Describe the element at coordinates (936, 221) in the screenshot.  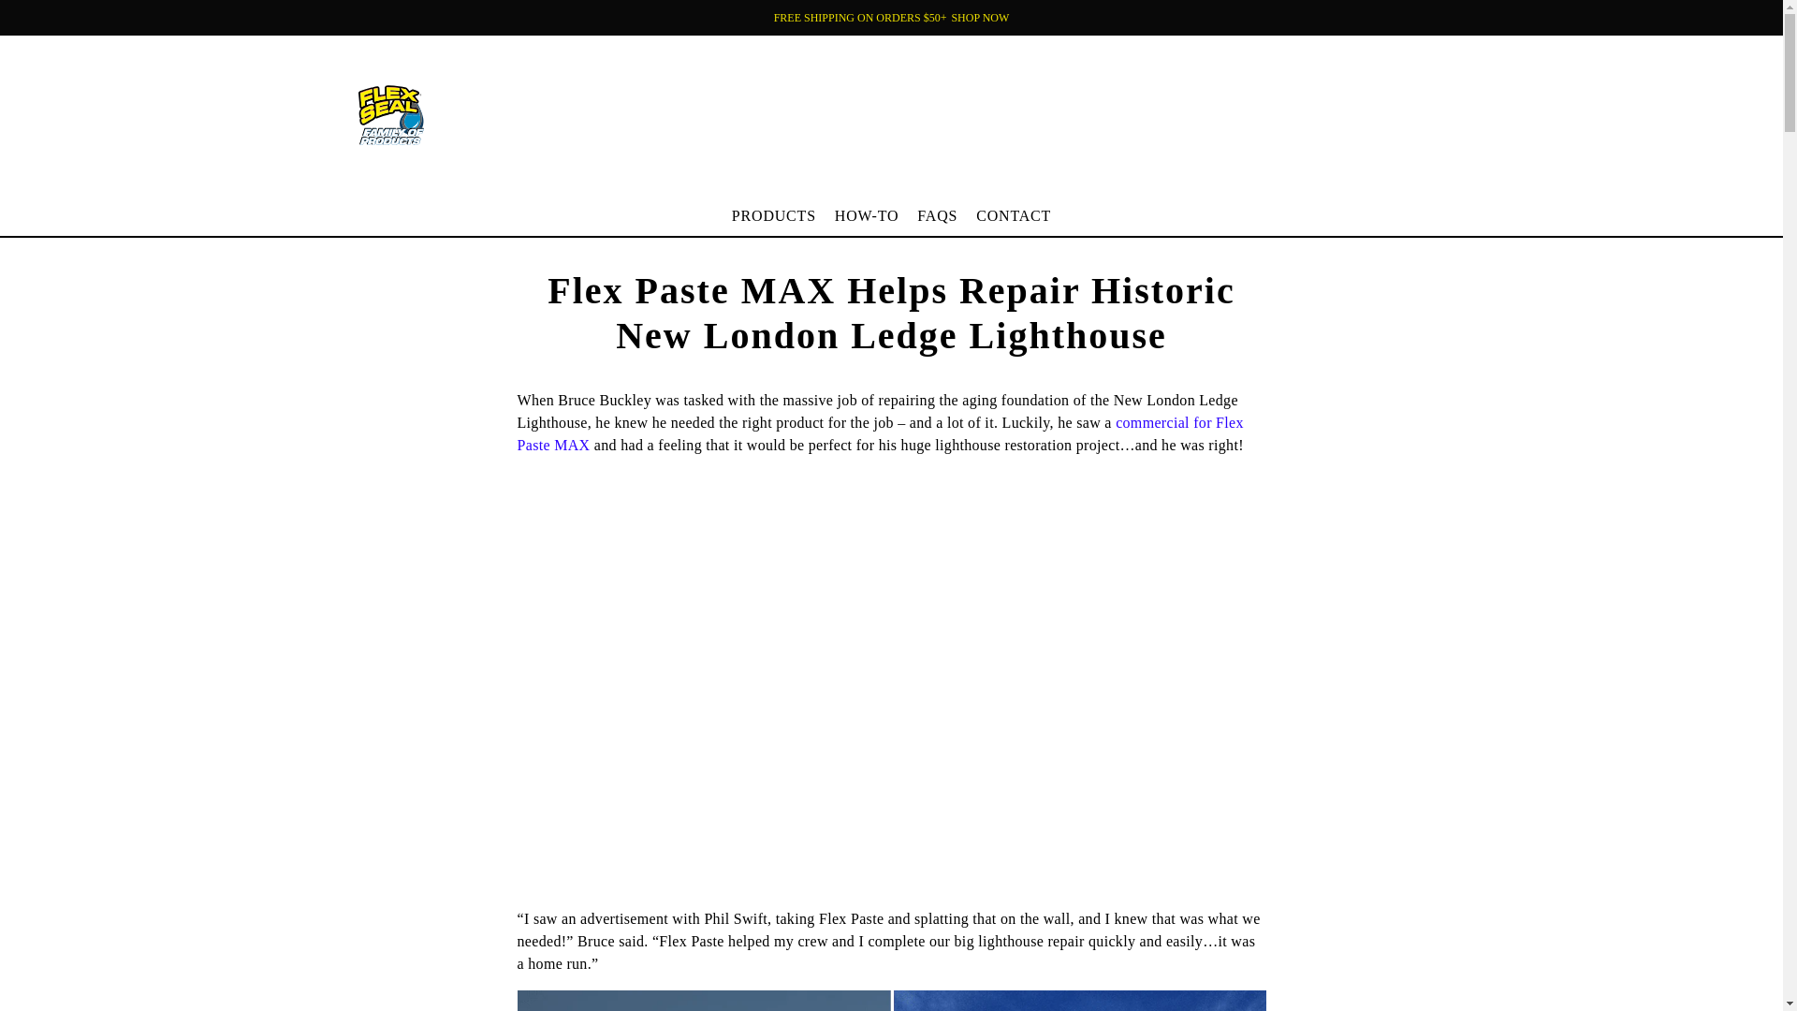
I see `commercial for Flex Paste MAX` at that location.